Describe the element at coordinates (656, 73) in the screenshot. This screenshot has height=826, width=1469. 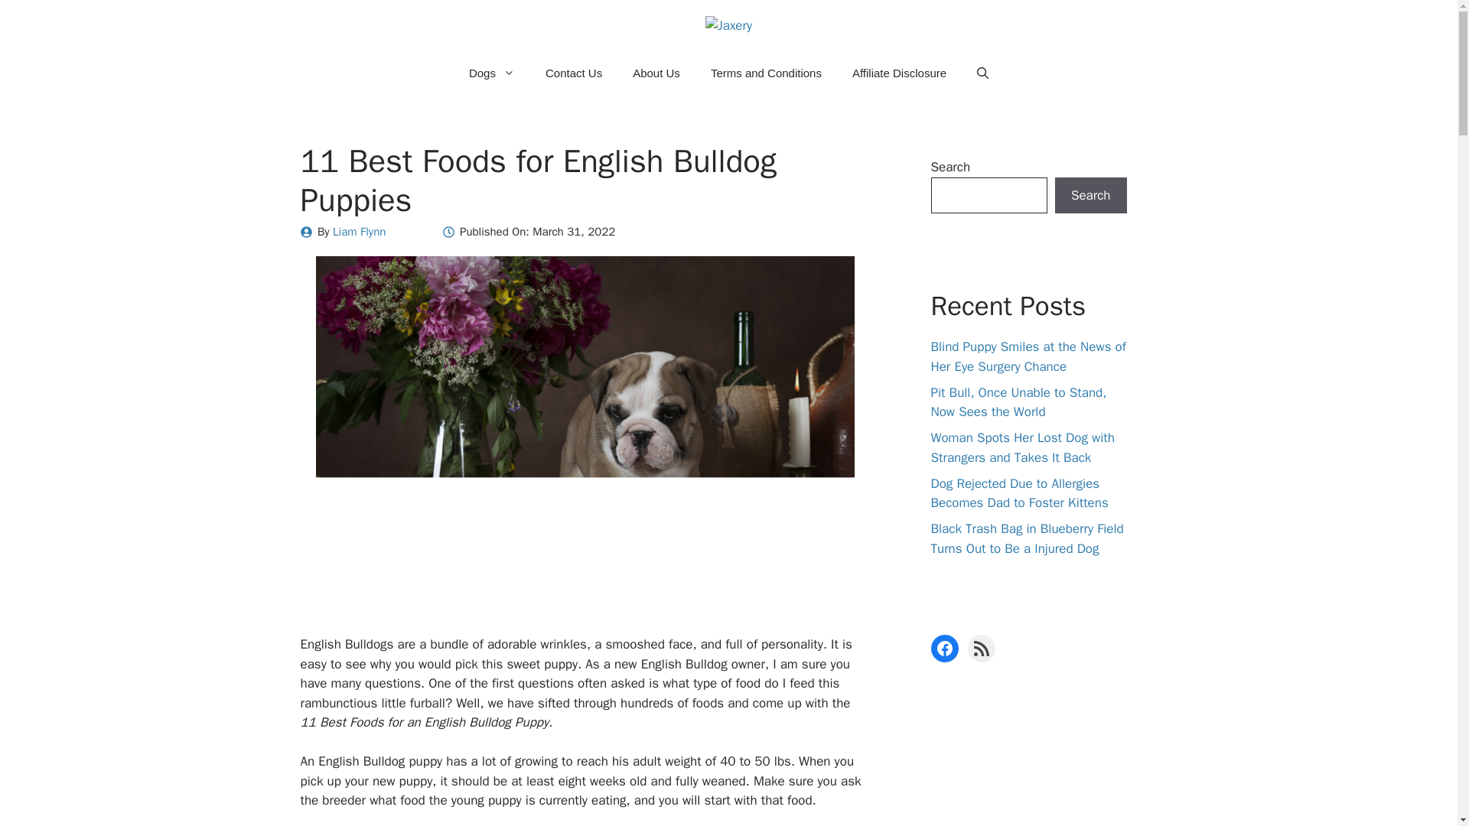
I see `About Us` at that location.